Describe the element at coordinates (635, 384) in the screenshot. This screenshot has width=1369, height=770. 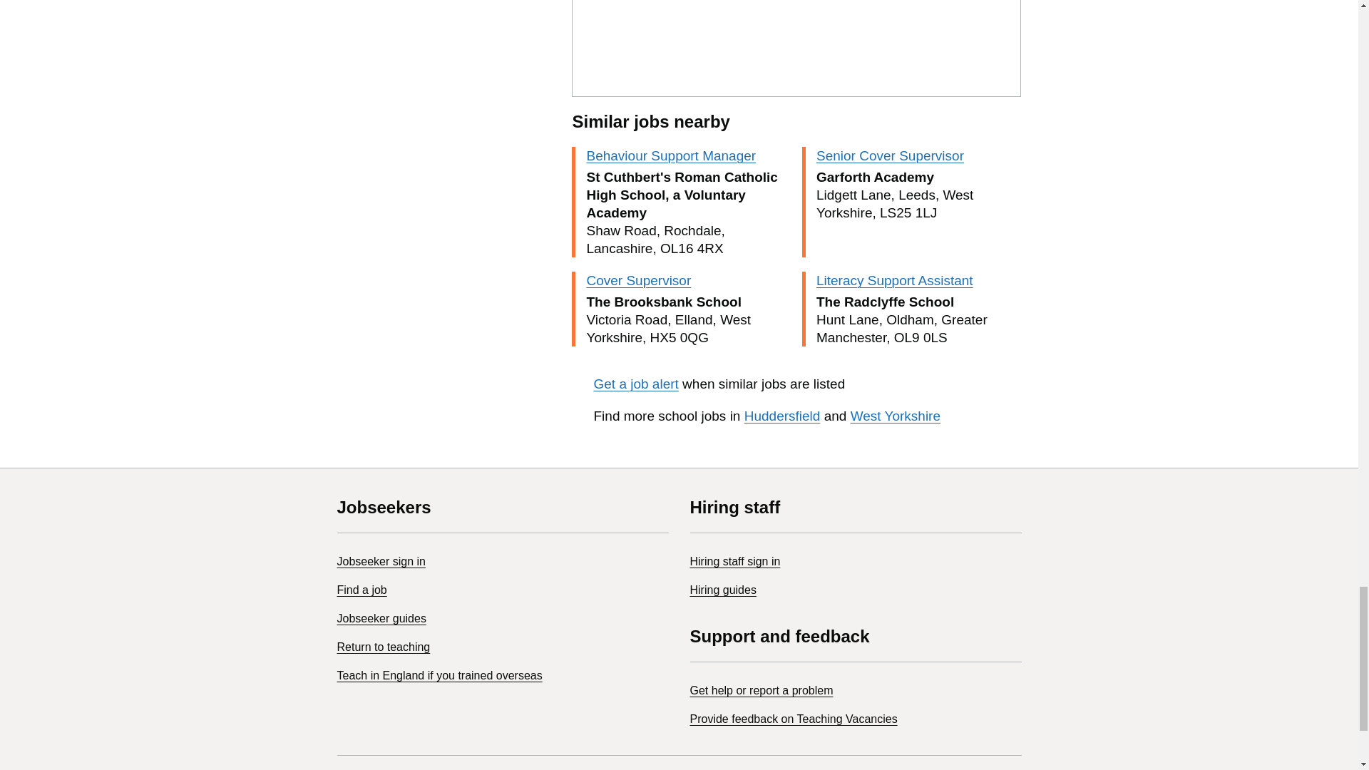
I see `Get a job alert` at that location.